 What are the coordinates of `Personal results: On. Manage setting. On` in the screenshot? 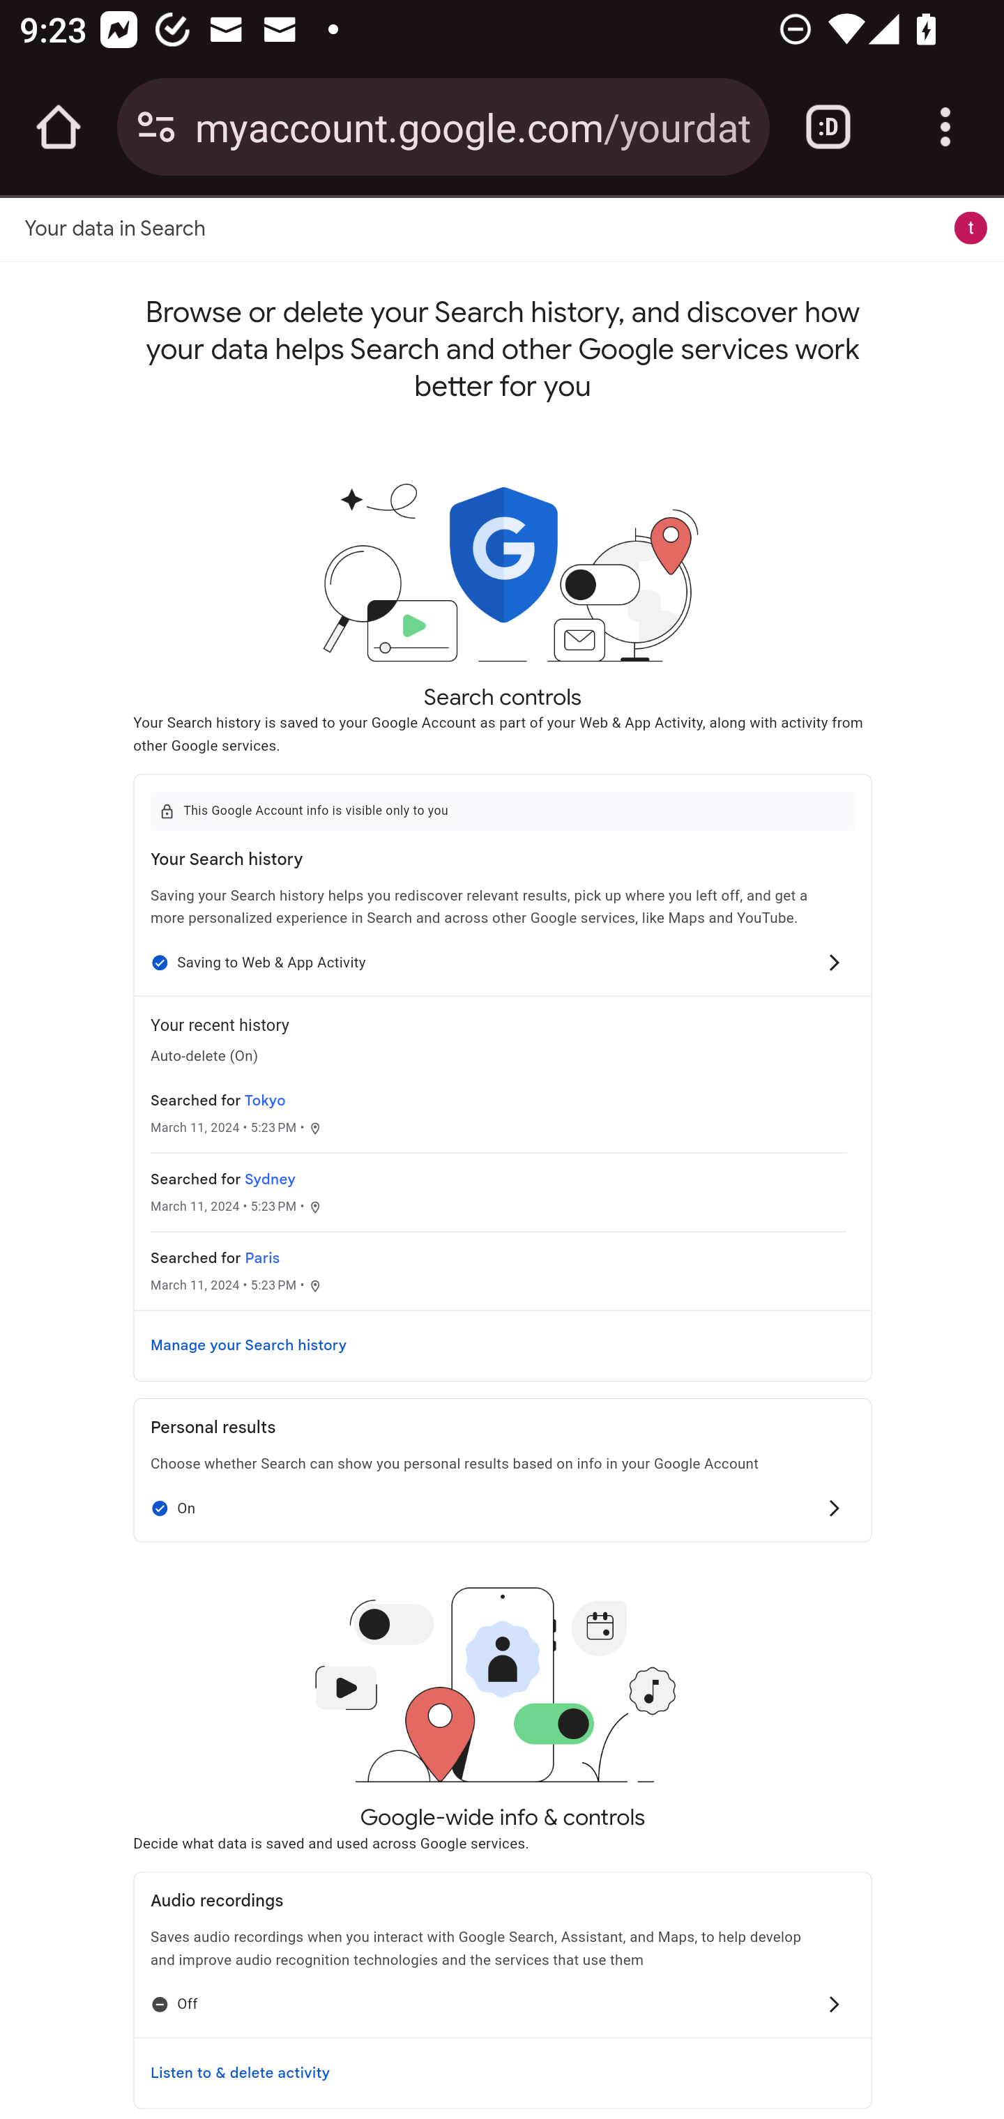 It's located at (502, 1508).